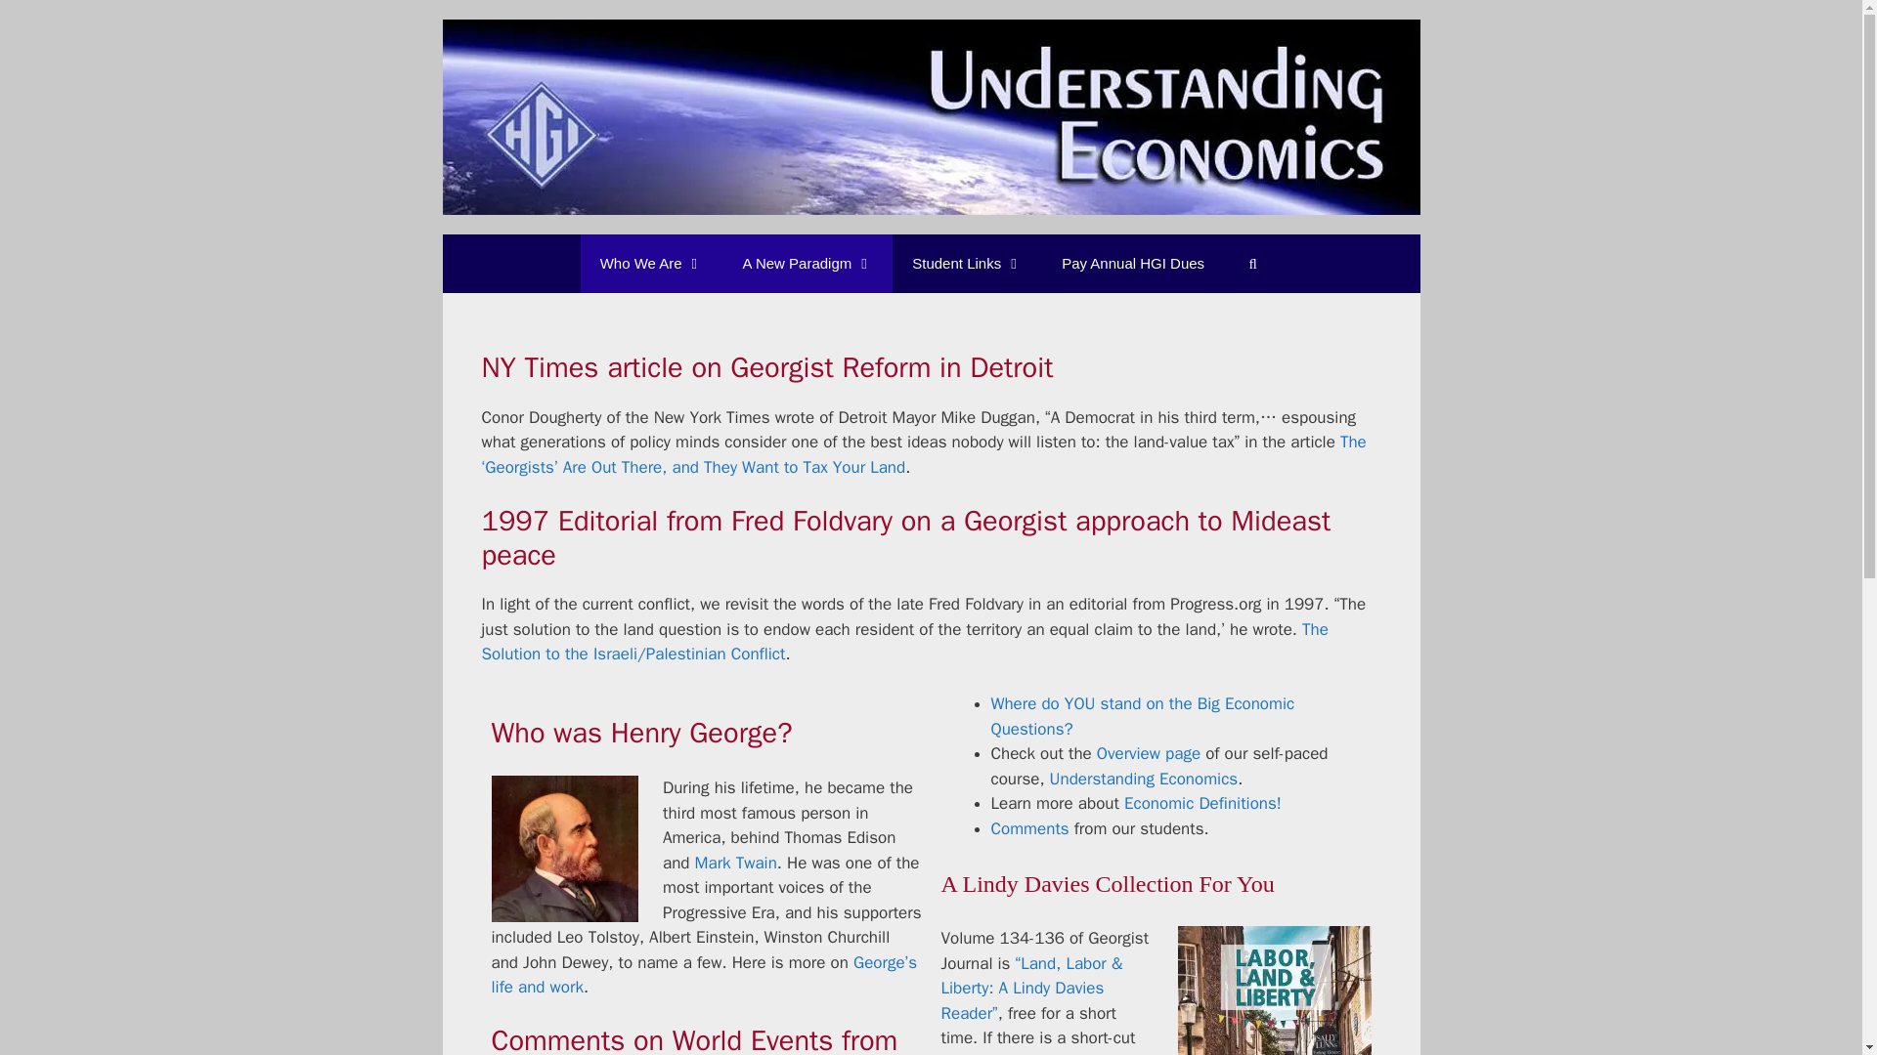 The height and width of the screenshot is (1055, 1877). Describe the element at coordinates (1148, 753) in the screenshot. I see `Overview page` at that location.